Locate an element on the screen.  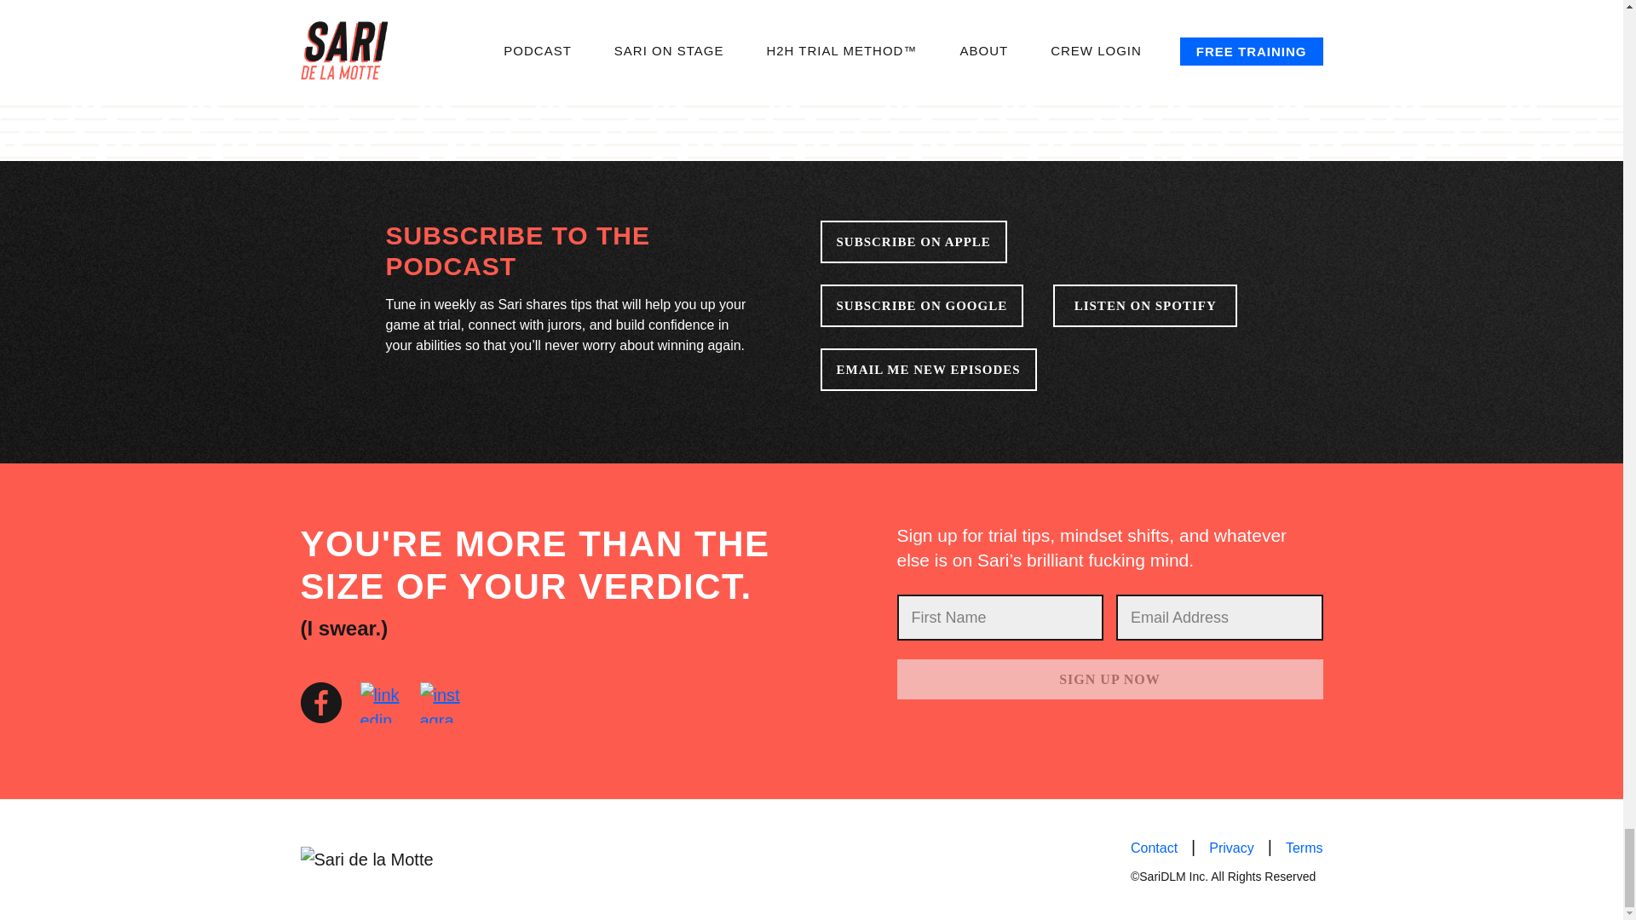
LISTEN ON SPOTIFY is located at coordinates (1145, 305).